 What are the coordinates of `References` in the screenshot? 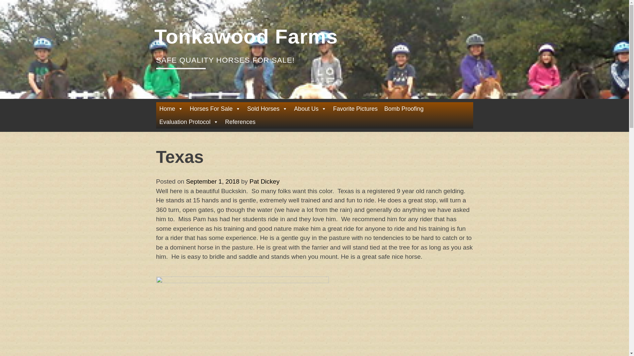 It's located at (240, 122).